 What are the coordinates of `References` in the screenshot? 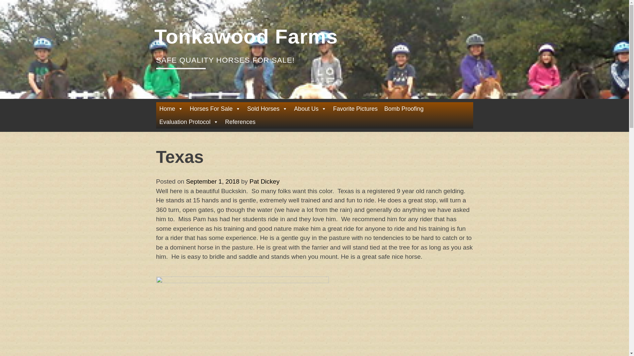 It's located at (240, 122).